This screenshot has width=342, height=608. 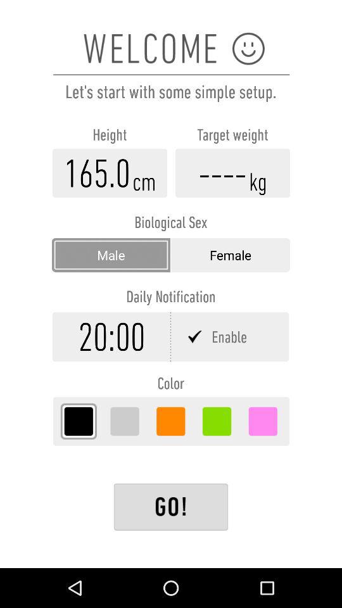 What do you see at coordinates (111, 337) in the screenshot?
I see `enter time` at bounding box center [111, 337].